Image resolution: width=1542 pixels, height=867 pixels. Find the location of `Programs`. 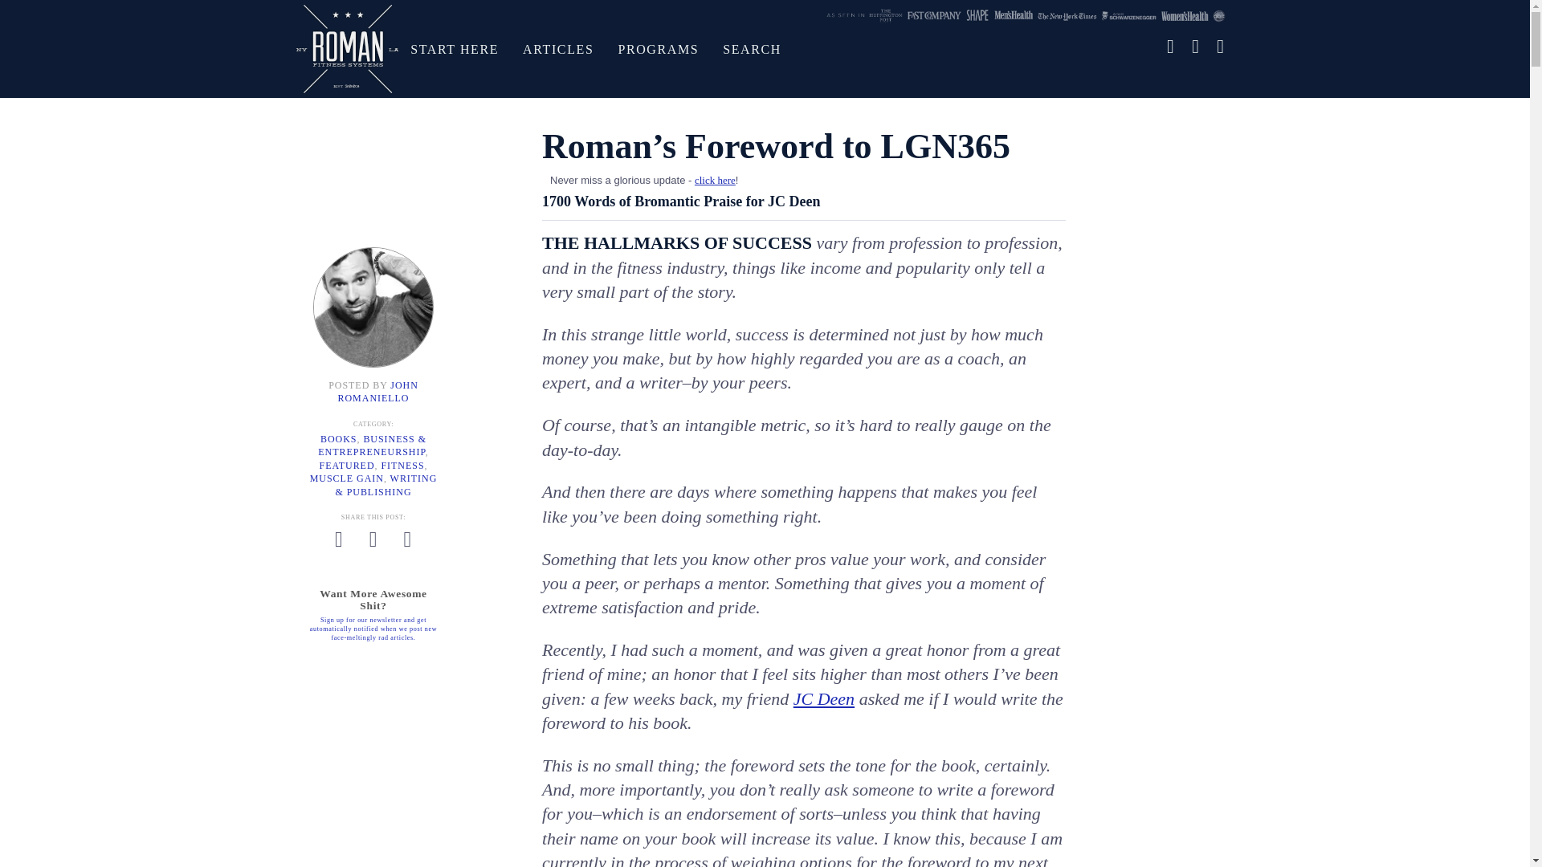

Programs is located at coordinates (659, 48).